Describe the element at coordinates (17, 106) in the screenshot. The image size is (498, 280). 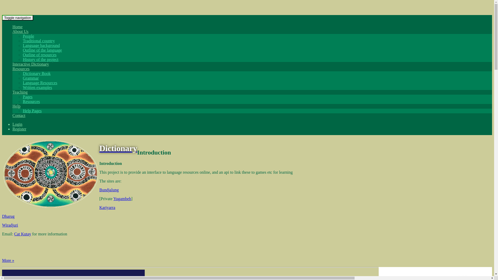
I see `Help` at that location.